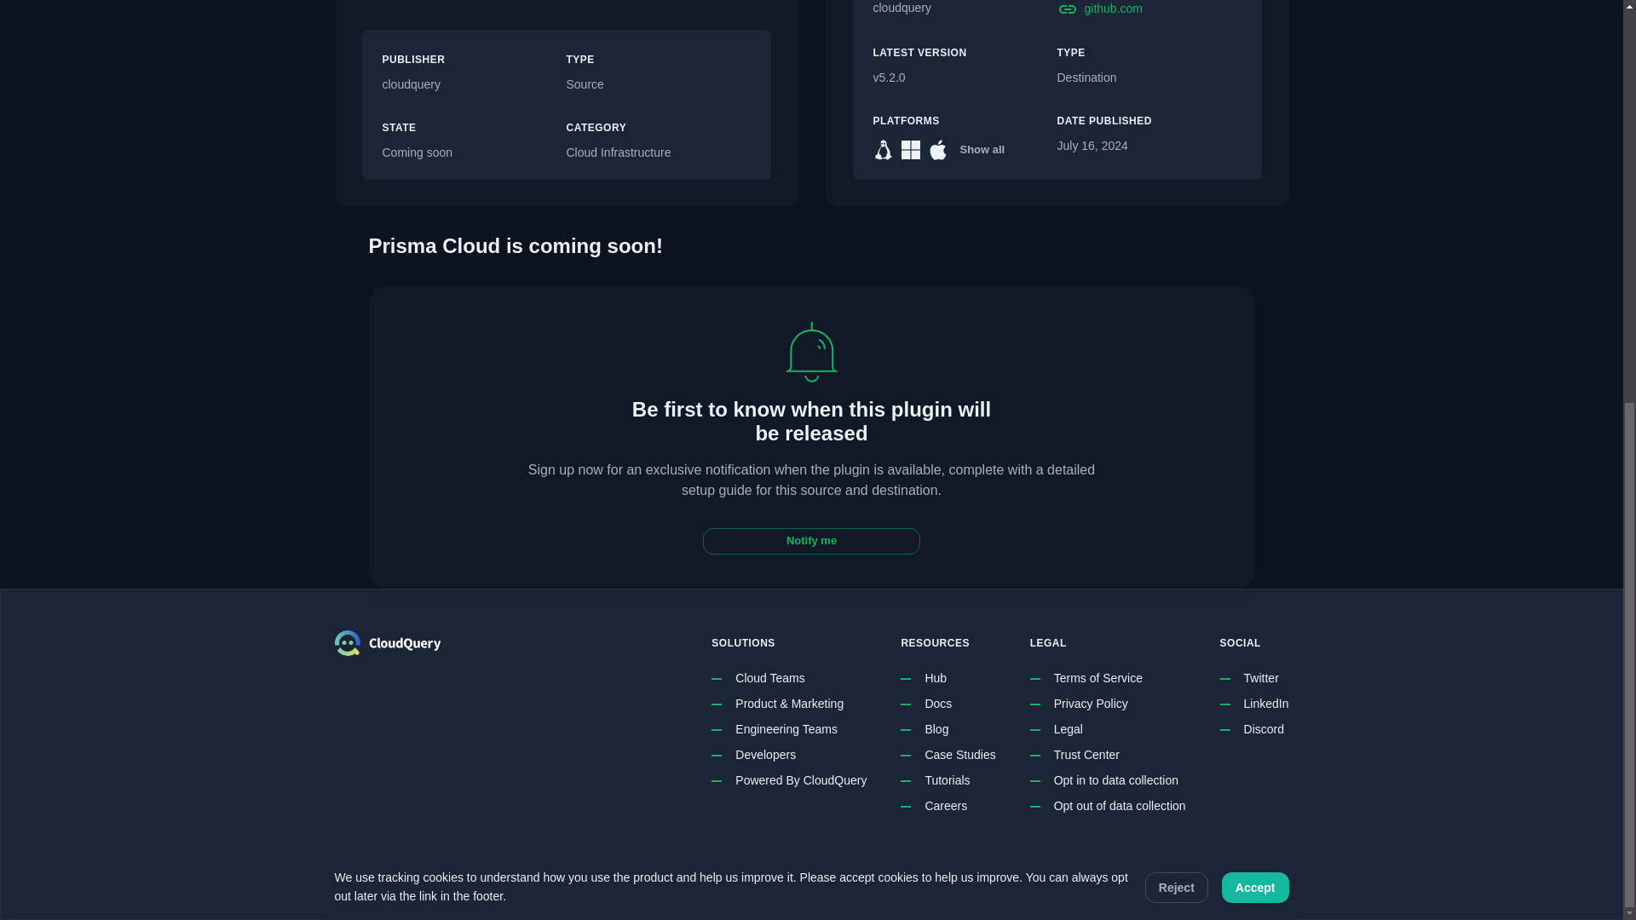  I want to click on LinkedIn, so click(1266, 704).